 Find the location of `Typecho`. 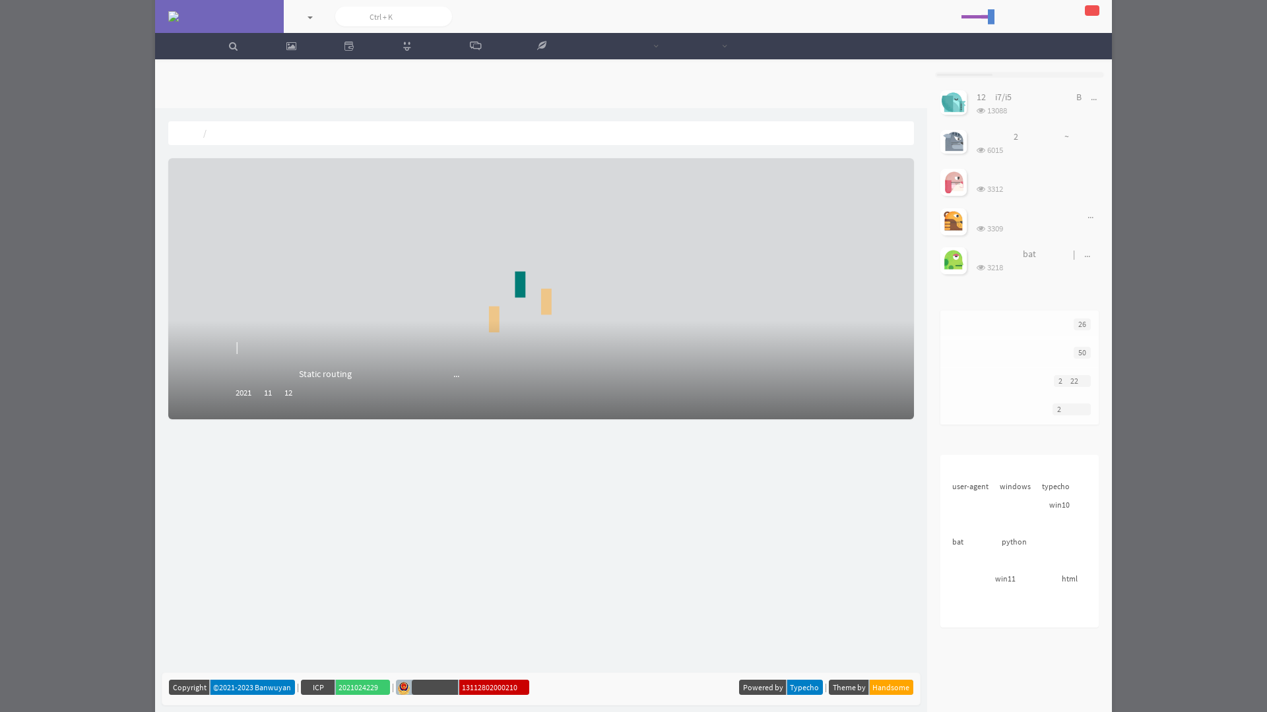

Typecho is located at coordinates (805, 687).